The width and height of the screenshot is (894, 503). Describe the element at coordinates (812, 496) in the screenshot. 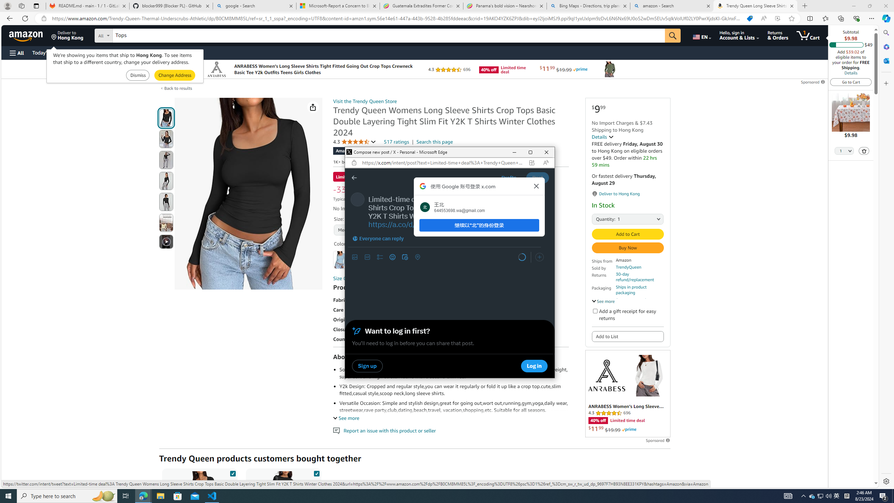

I see `Add emoji` at that location.